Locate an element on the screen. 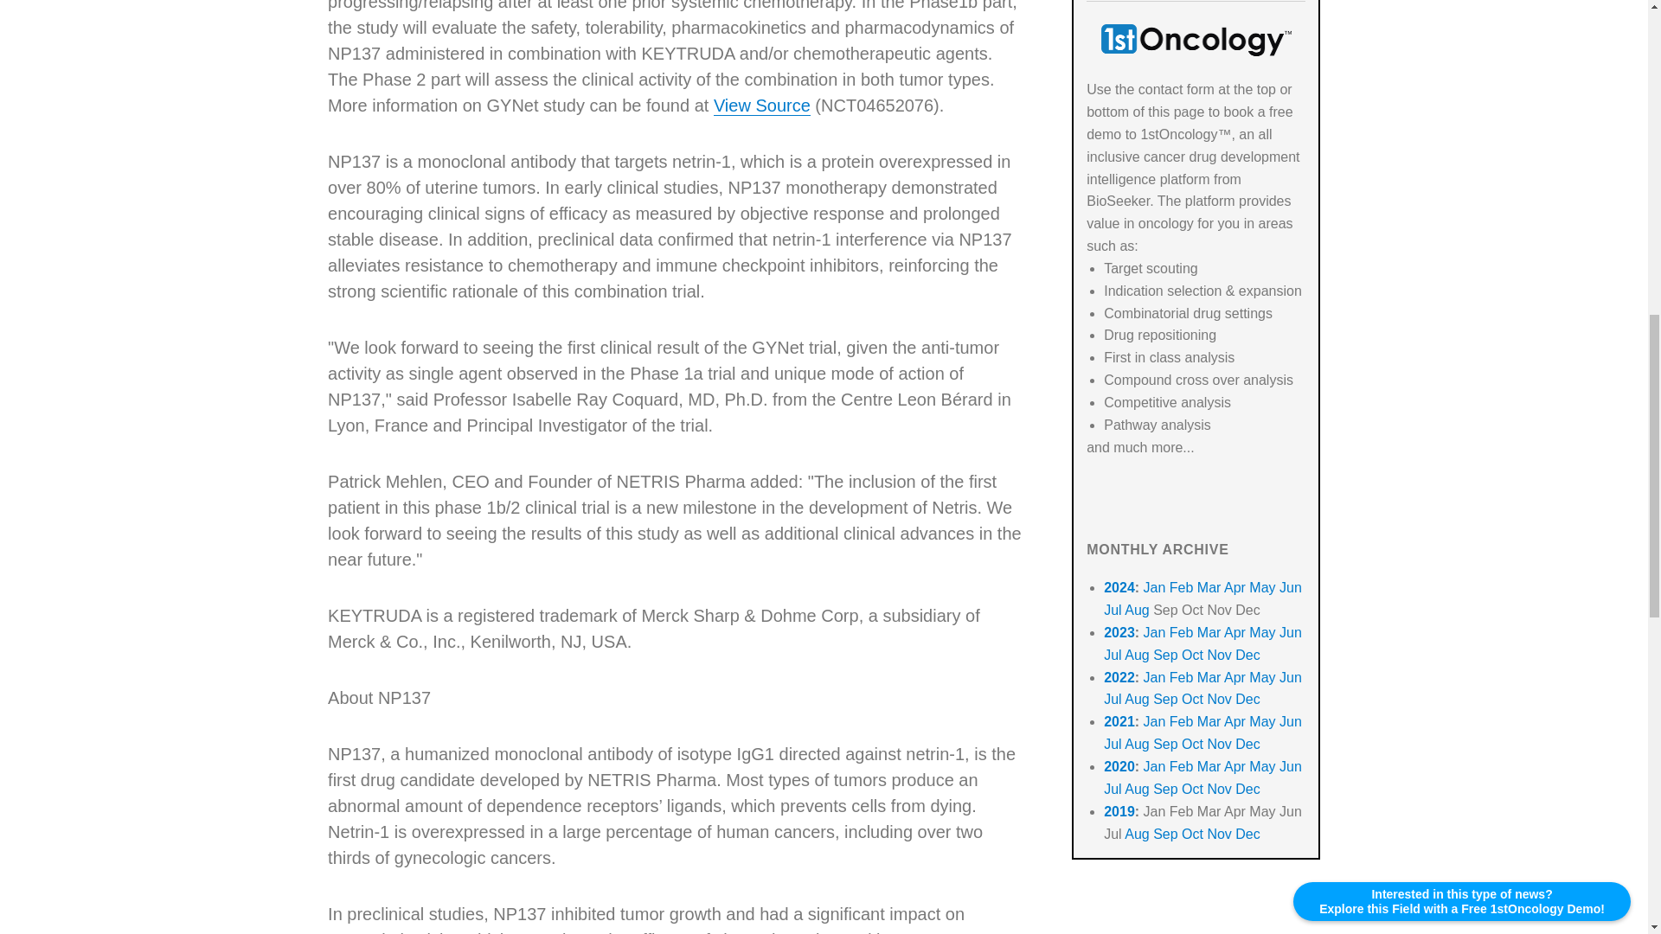  Jun is located at coordinates (1291, 631).